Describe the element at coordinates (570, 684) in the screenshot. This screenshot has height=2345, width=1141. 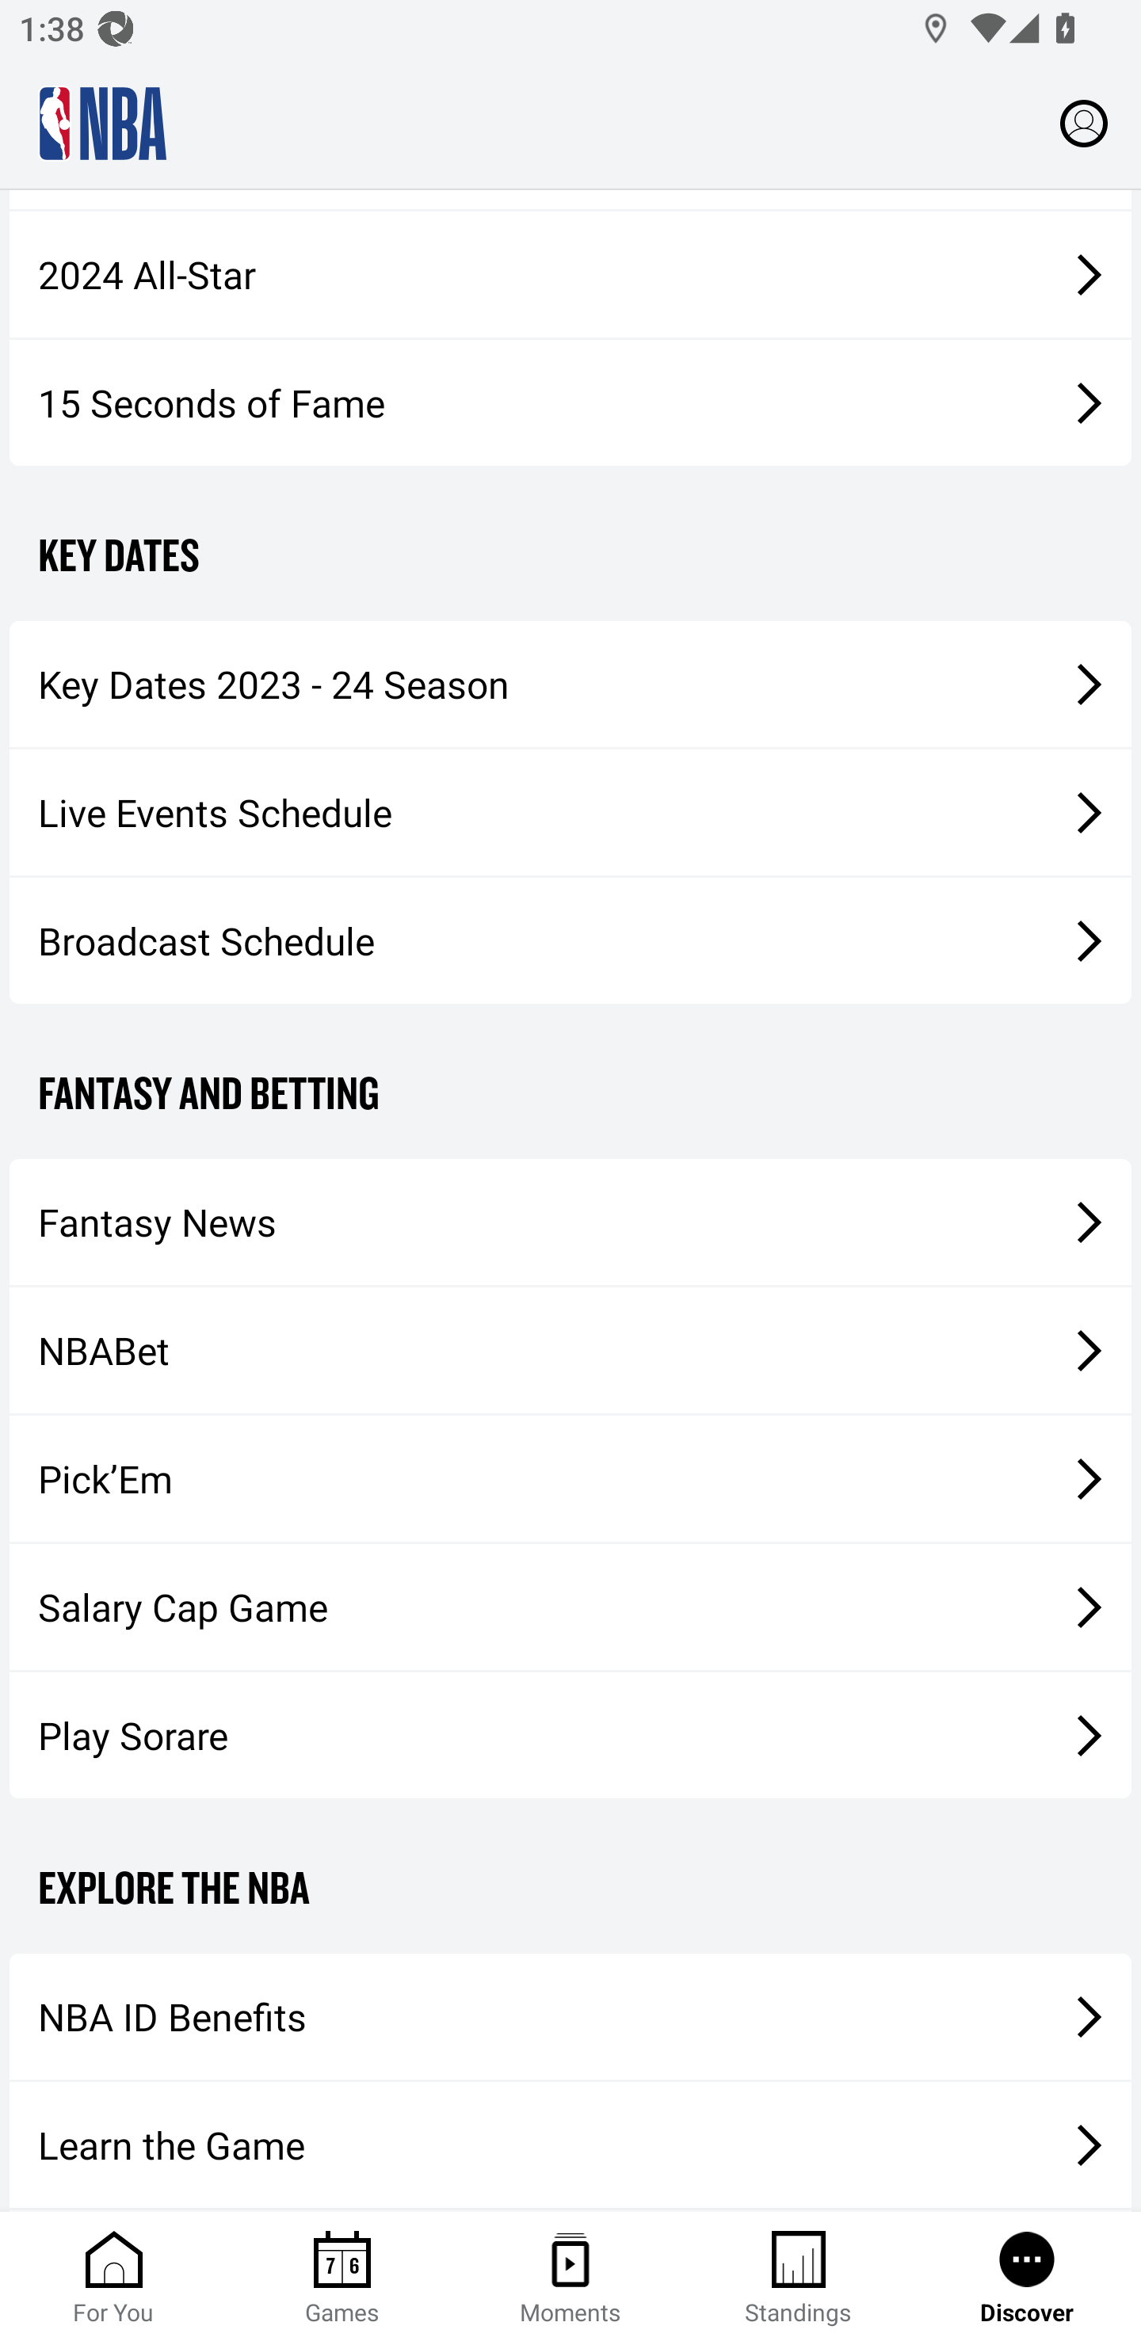
I see `Key Dates 2023 - 24 Season` at that location.